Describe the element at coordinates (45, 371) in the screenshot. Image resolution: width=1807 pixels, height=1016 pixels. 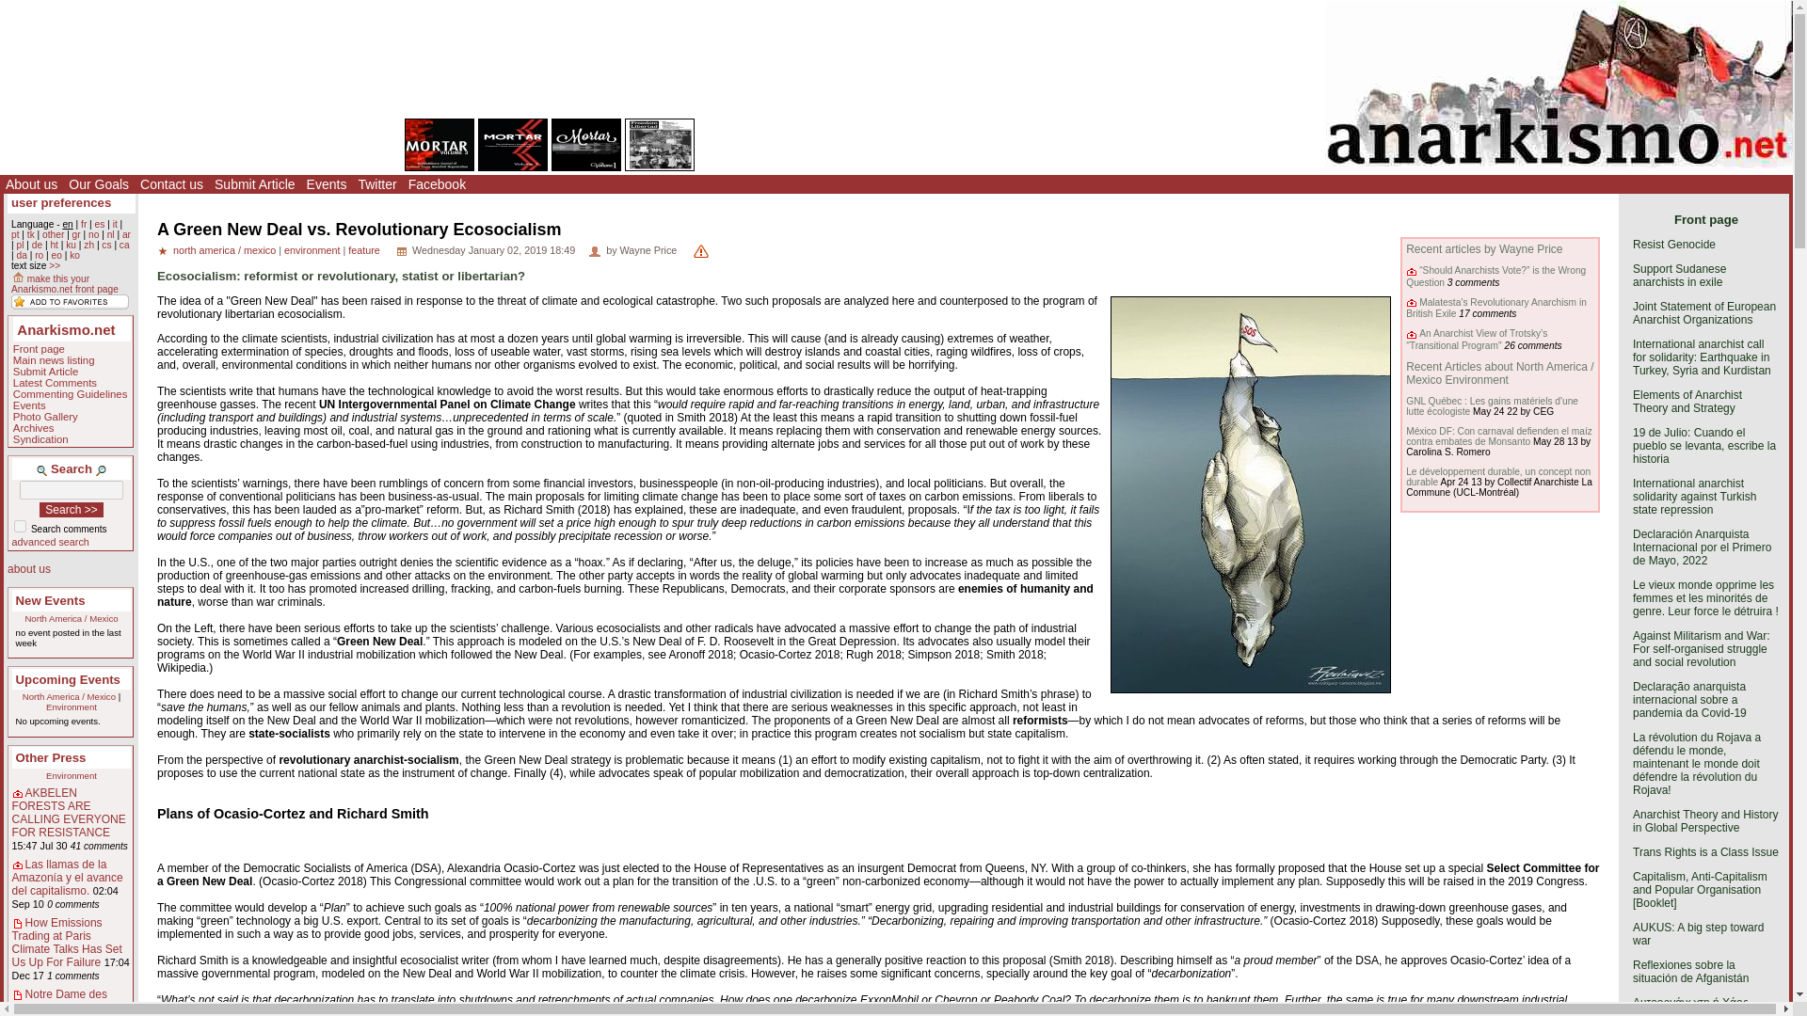
I see `Submit Article` at that location.